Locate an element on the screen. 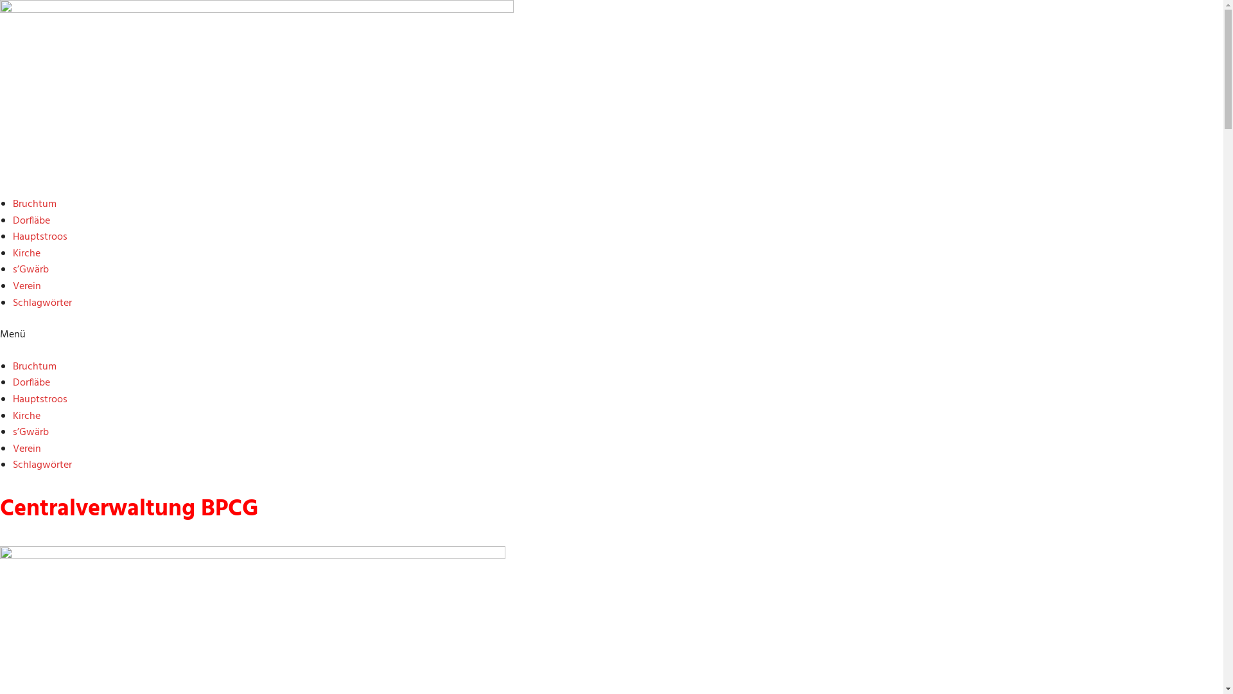 Image resolution: width=1233 pixels, height=694 pixels. Verein is located at coordinates (27, 449).